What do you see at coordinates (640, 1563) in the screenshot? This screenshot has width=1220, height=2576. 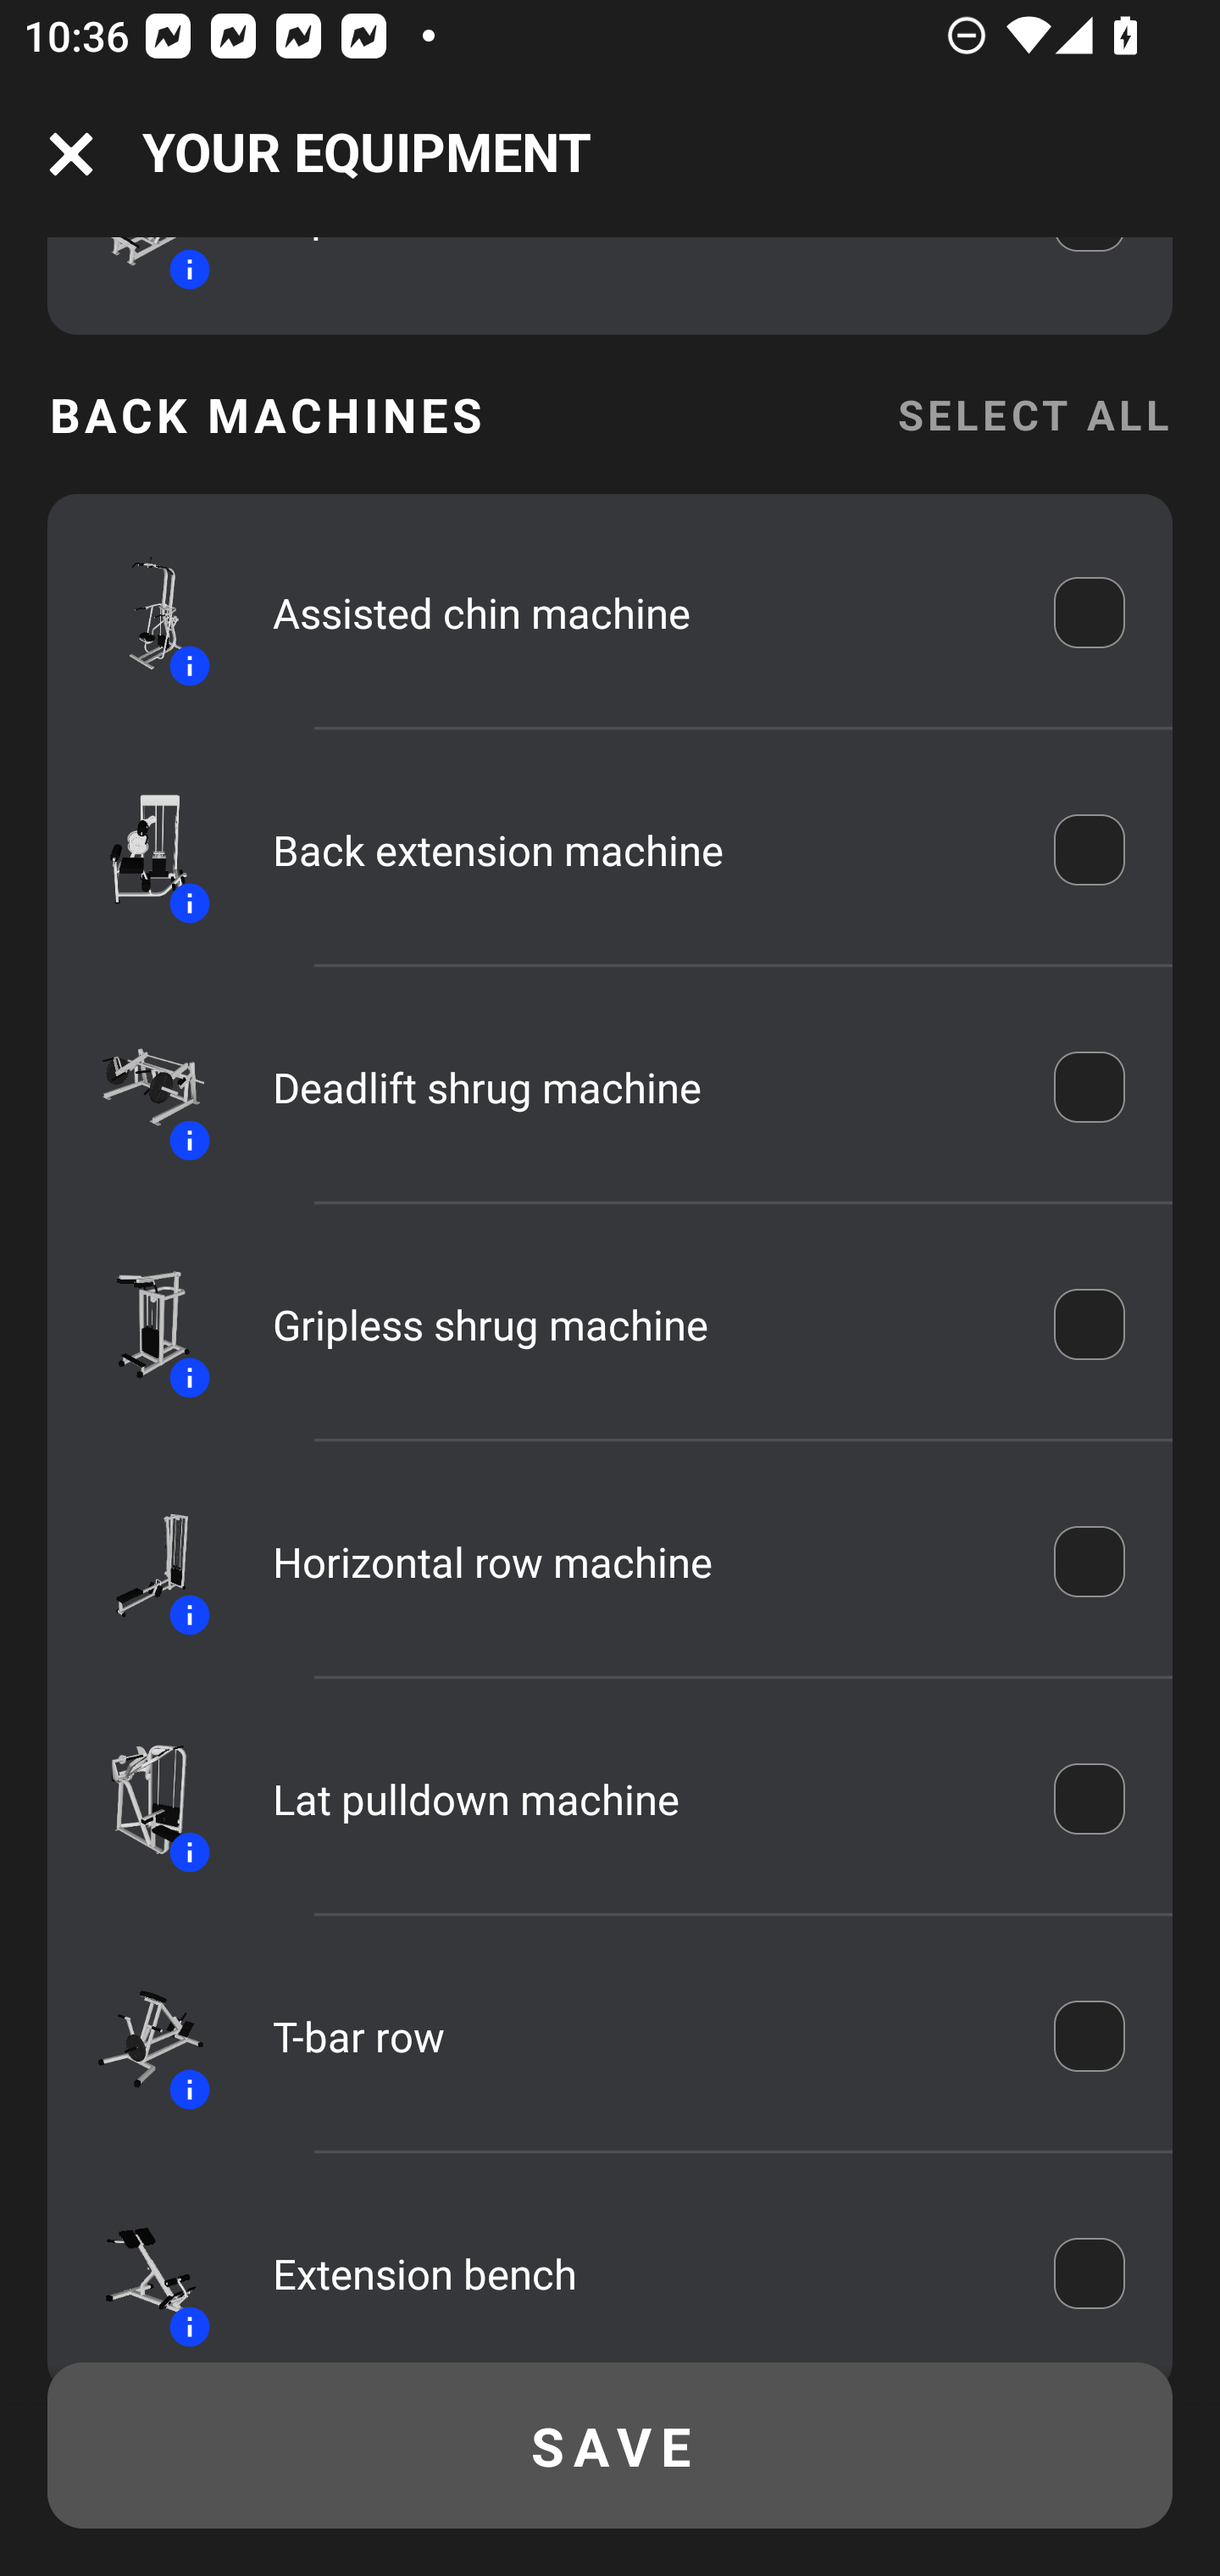 I see `Horizontal row machine` at bounding box center [640, 1563].